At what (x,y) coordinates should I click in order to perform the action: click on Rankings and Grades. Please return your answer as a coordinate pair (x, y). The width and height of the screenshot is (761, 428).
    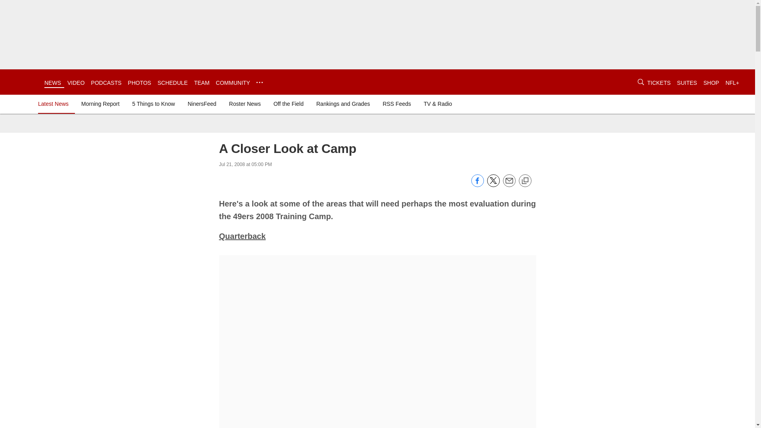
    Looking at the image, I should click on (342, 104).